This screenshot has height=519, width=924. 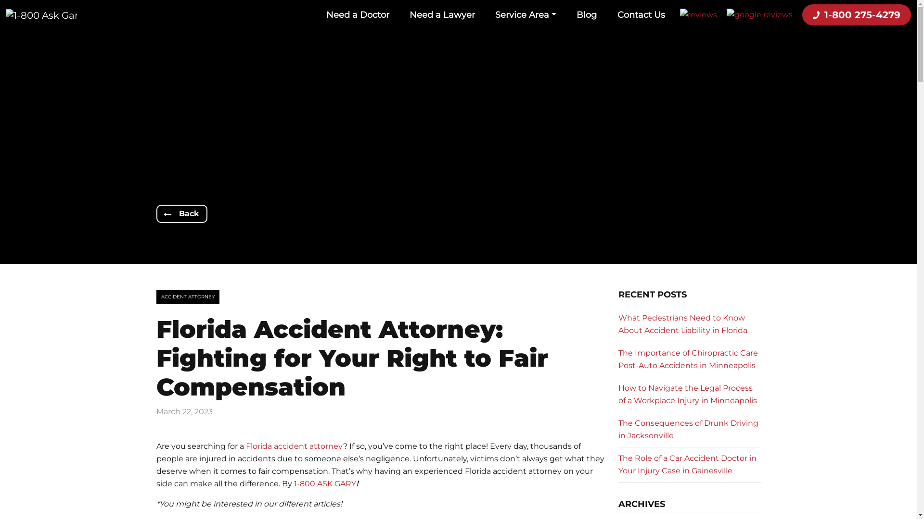 I want to click on 1-800 275-4279, so click(x=857, y=15).